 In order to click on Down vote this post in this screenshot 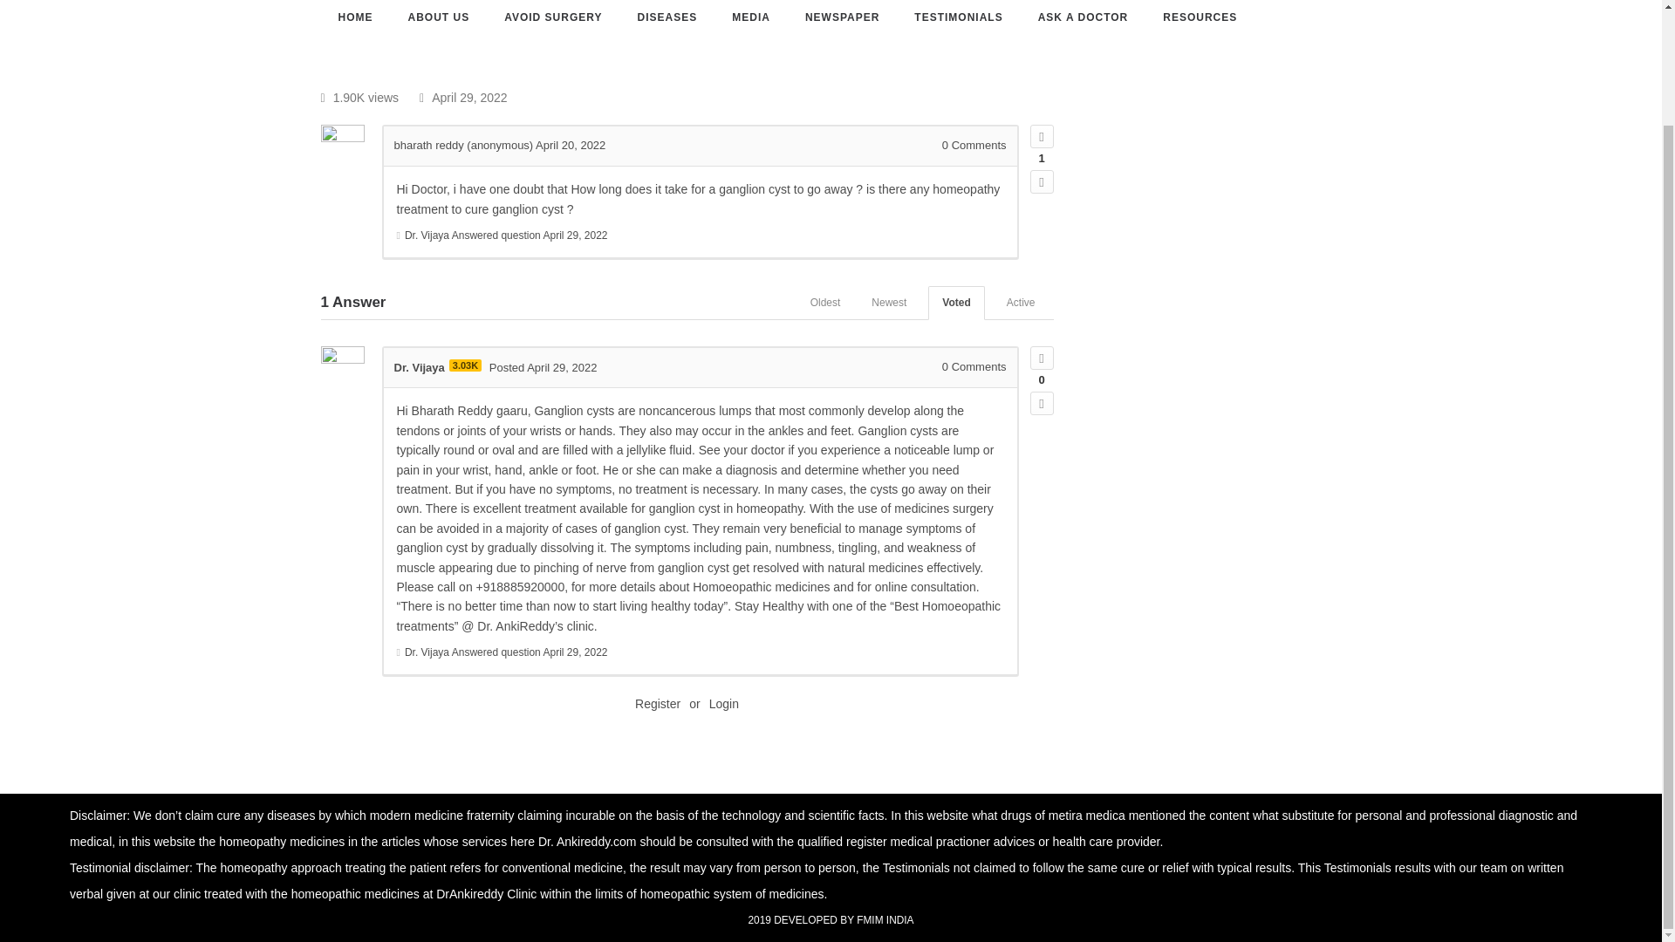, I will do `click(1042, 403)`.